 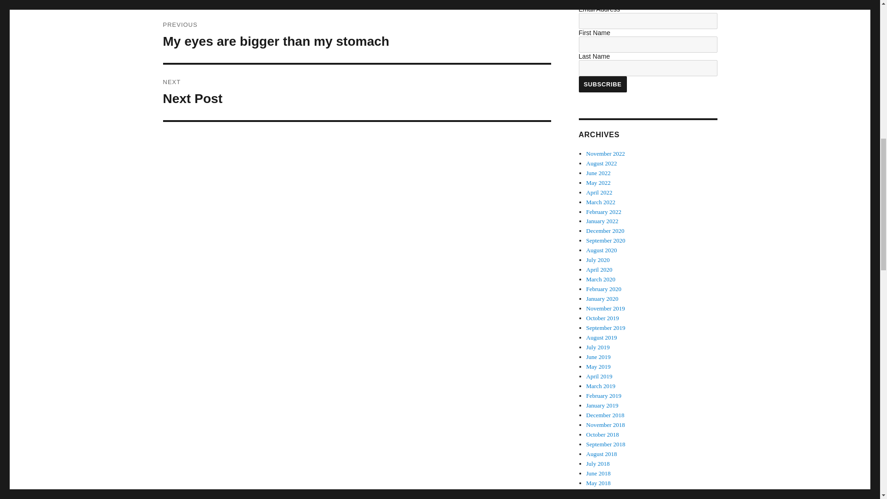 What do you see at coordinates (601, 201) in the screenshot?
I see `June 2022` at bounding box center [601, 201].